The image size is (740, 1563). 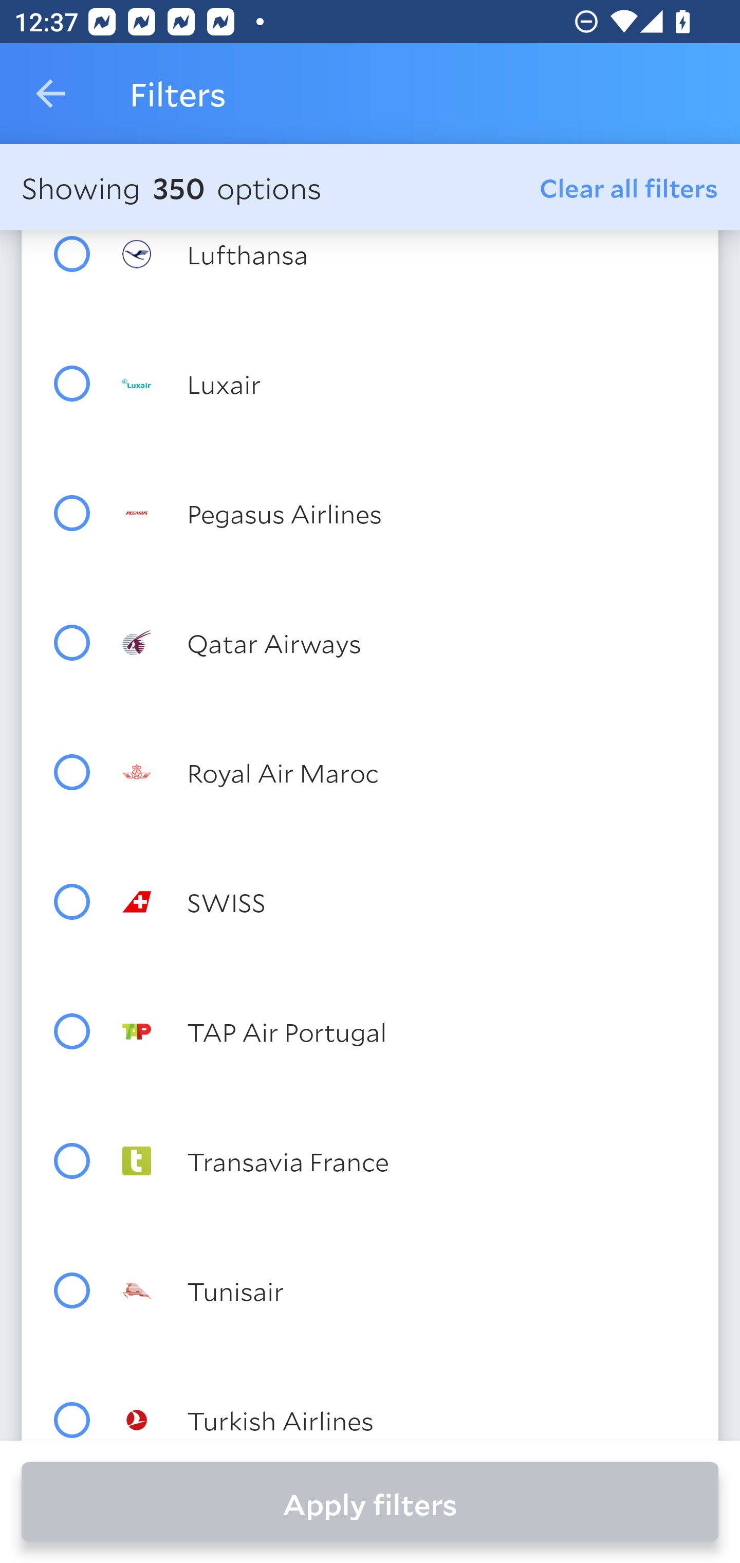 What do you see at coordinates (50, 94) in the screenshot?
I see `Navigate up` at bounding box center [50, 94].